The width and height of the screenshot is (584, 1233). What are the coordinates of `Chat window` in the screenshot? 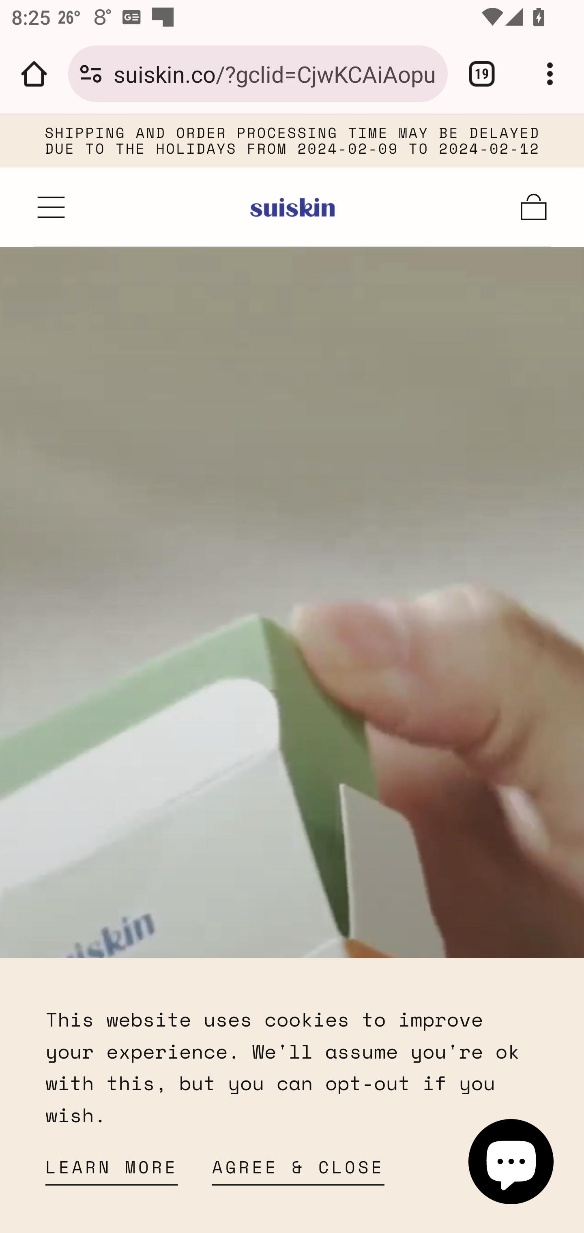 It's located at (511, 1162).